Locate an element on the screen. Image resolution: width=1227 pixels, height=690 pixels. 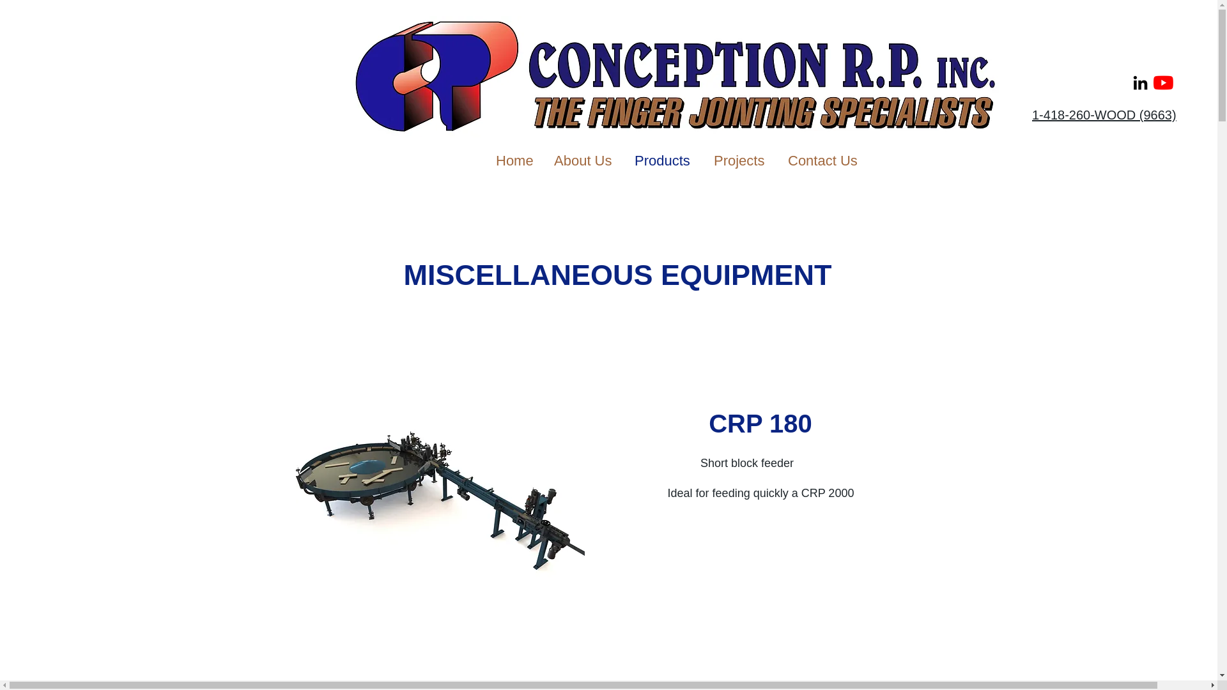
CRP 180 is located at coordinates (760, 423).